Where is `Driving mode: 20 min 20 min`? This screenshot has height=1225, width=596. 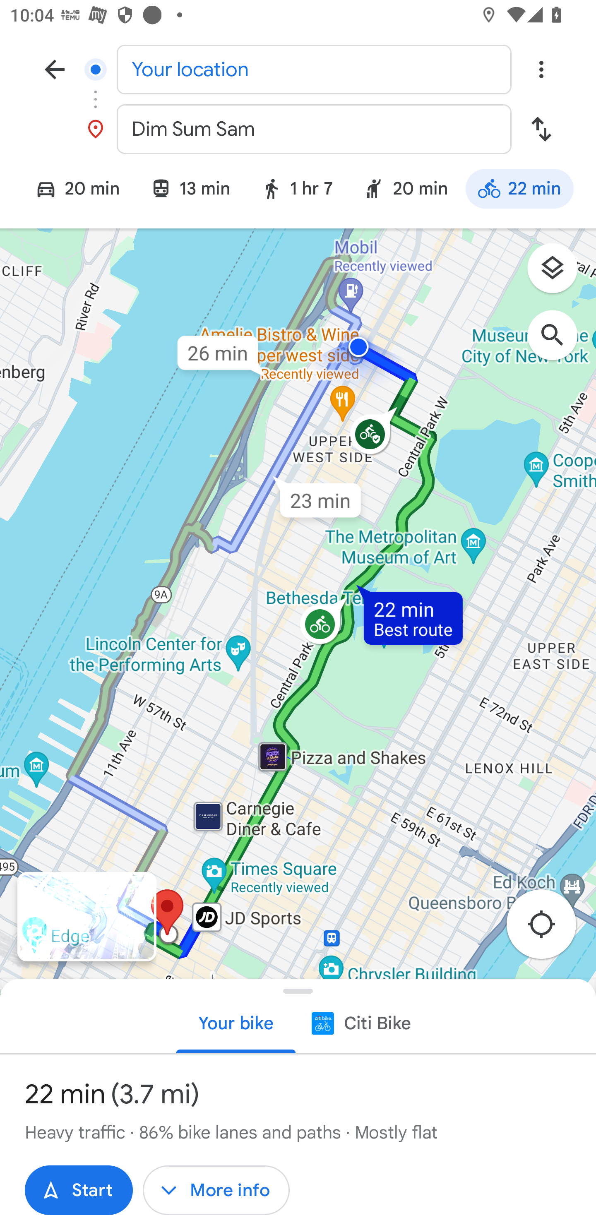
Driving mode: 20 min 20 min is located at coordinates (71, 191).